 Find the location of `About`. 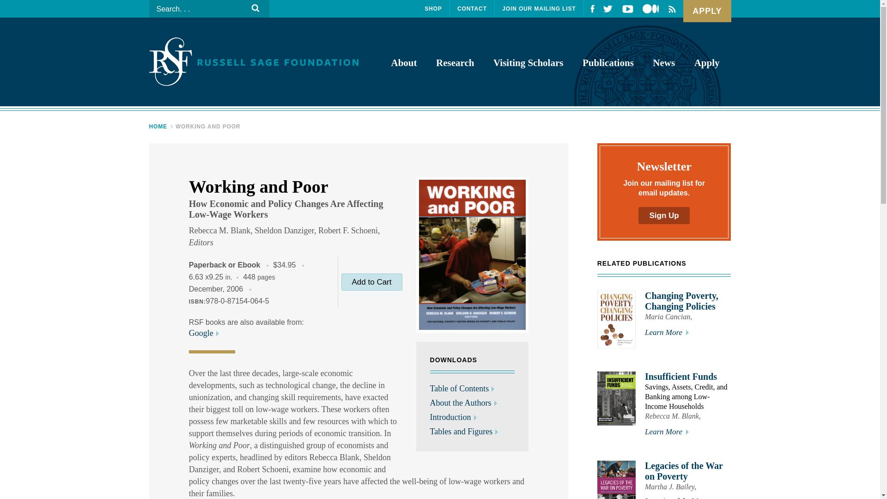

About is located at coordinates (403, 63).